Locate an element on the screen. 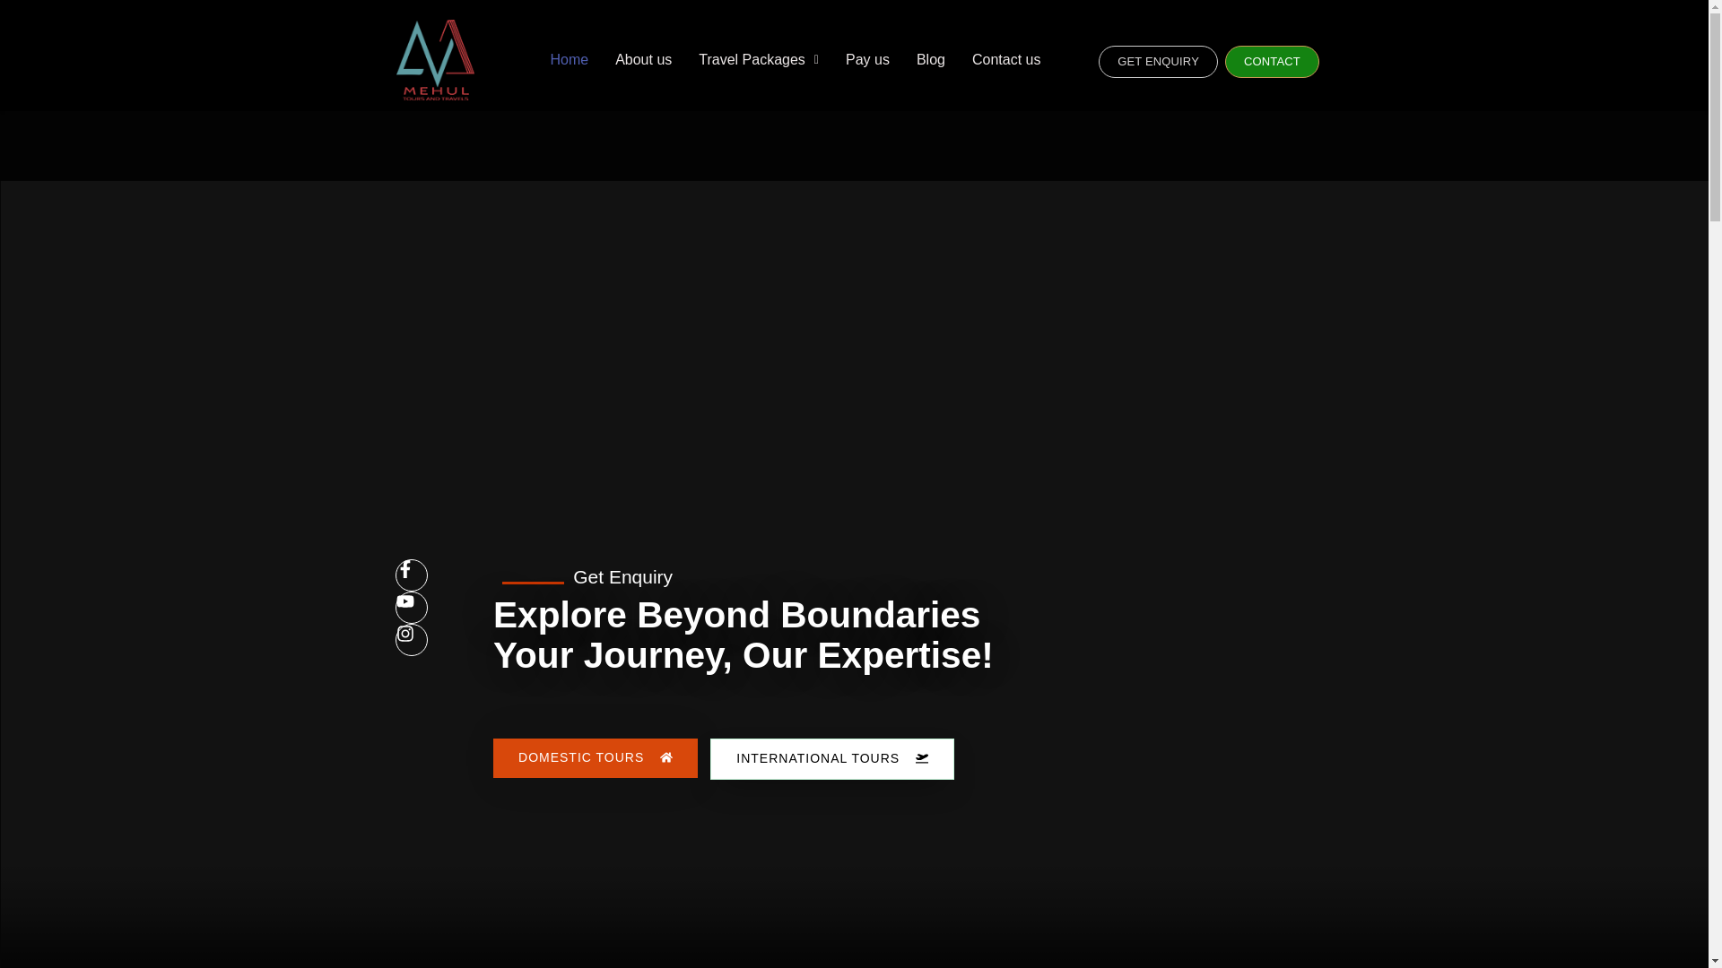  Blog is located at coordinates (931, 59).